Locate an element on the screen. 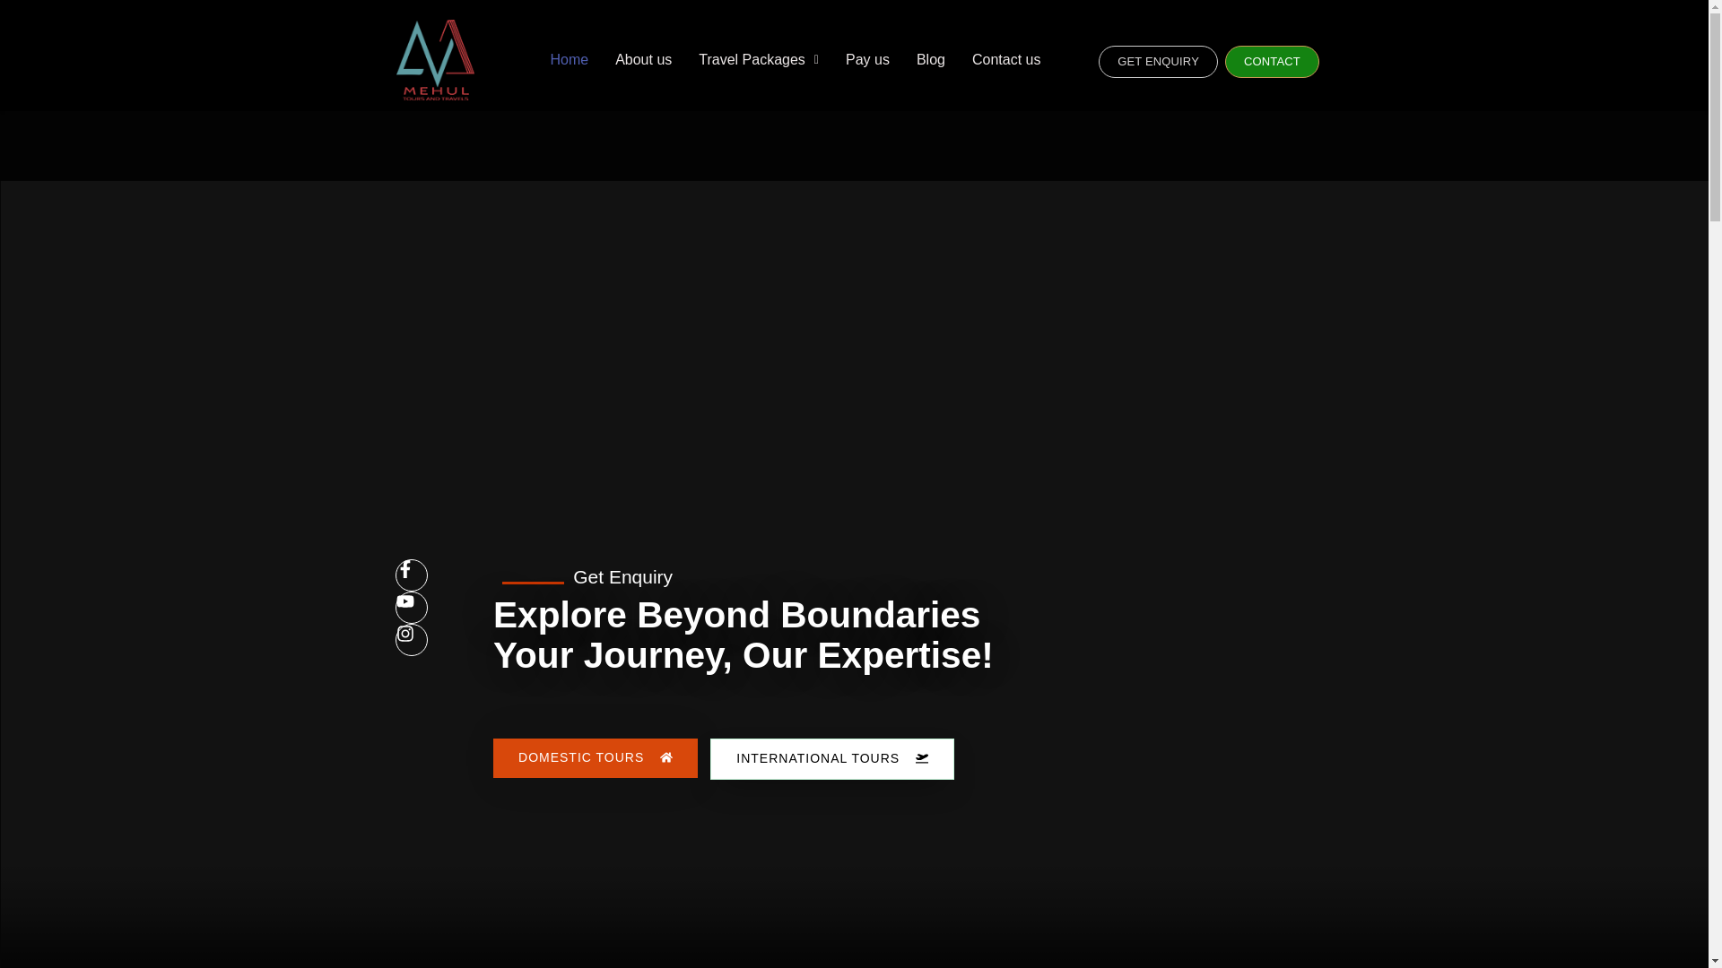  Blog is located at coordinates (931, 59).